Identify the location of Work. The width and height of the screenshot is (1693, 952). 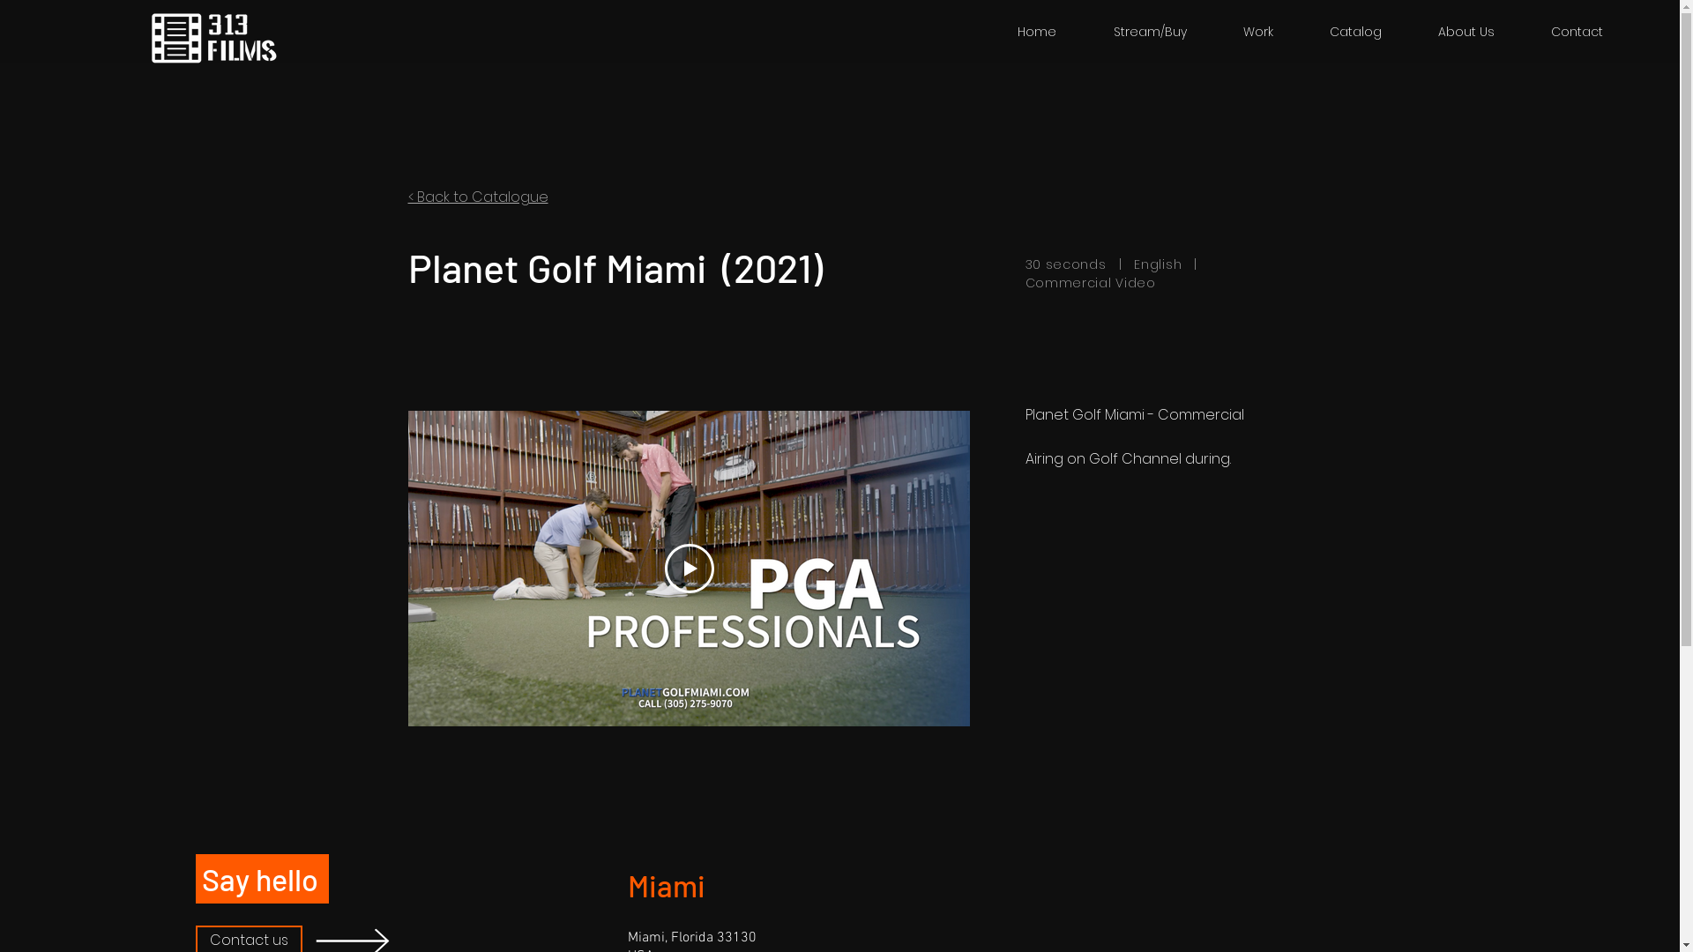
(1258, 32).